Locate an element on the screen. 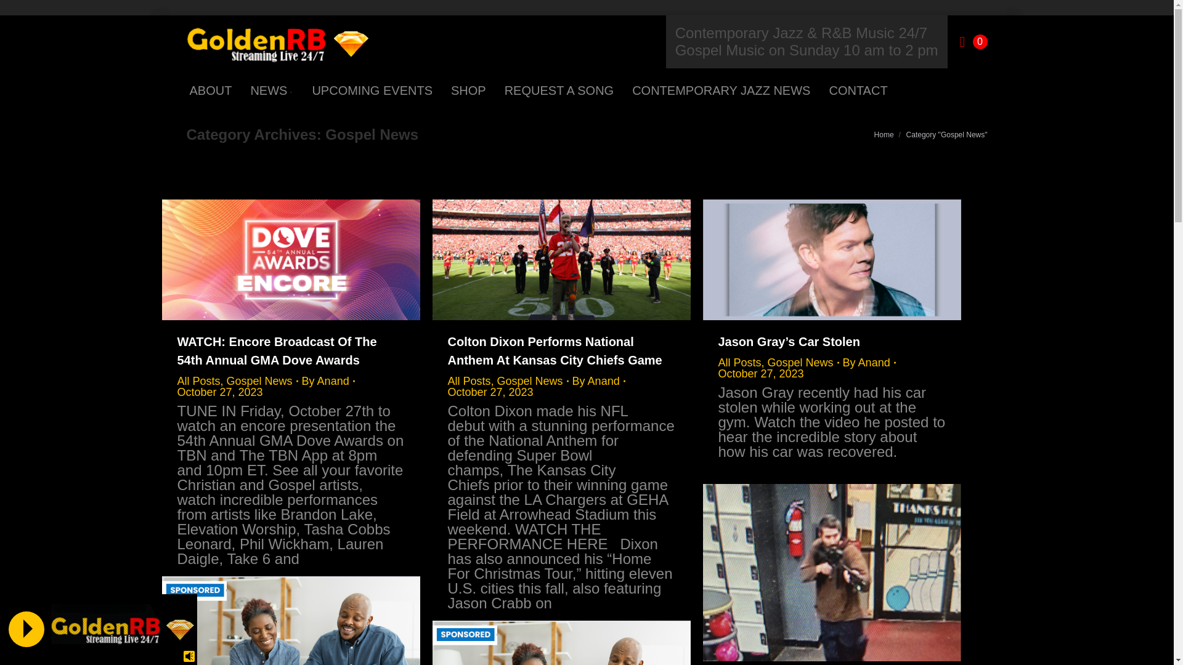 This screenshot has height=665, width=1183. View all posts by Anand is located at coordinates (599, 381).